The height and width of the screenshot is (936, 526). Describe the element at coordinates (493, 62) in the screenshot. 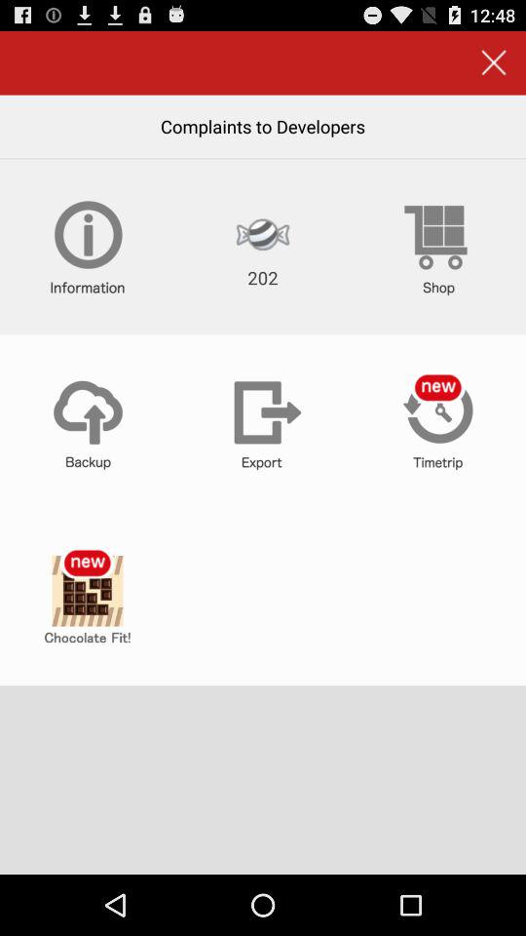

I see `close window` at that location.